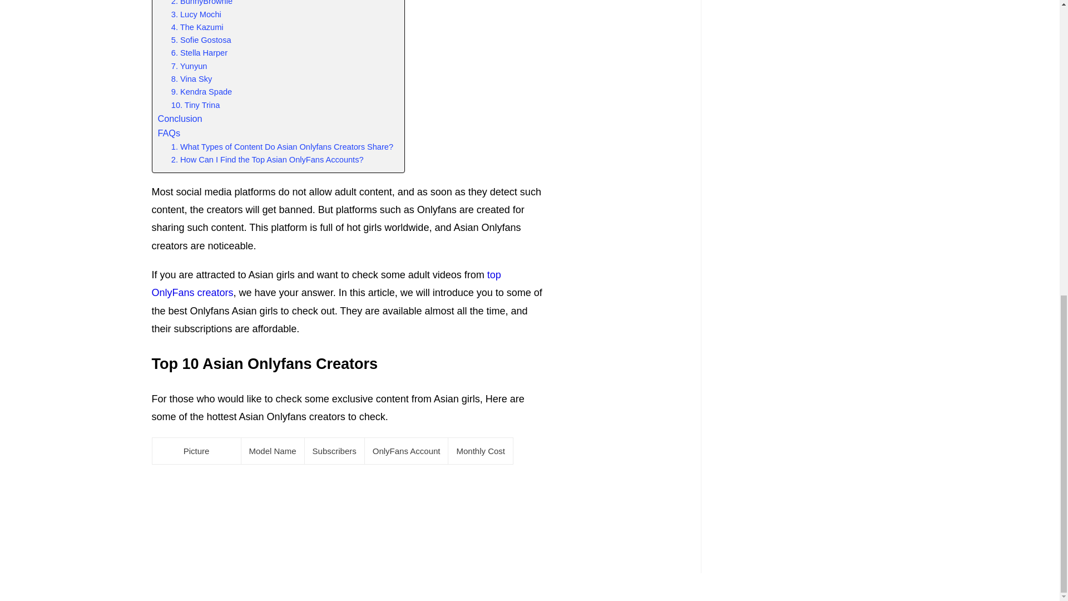 This screenshot has width=1068, height=601. I want to click on 2. BunnyBrownie, so click(201, 4).